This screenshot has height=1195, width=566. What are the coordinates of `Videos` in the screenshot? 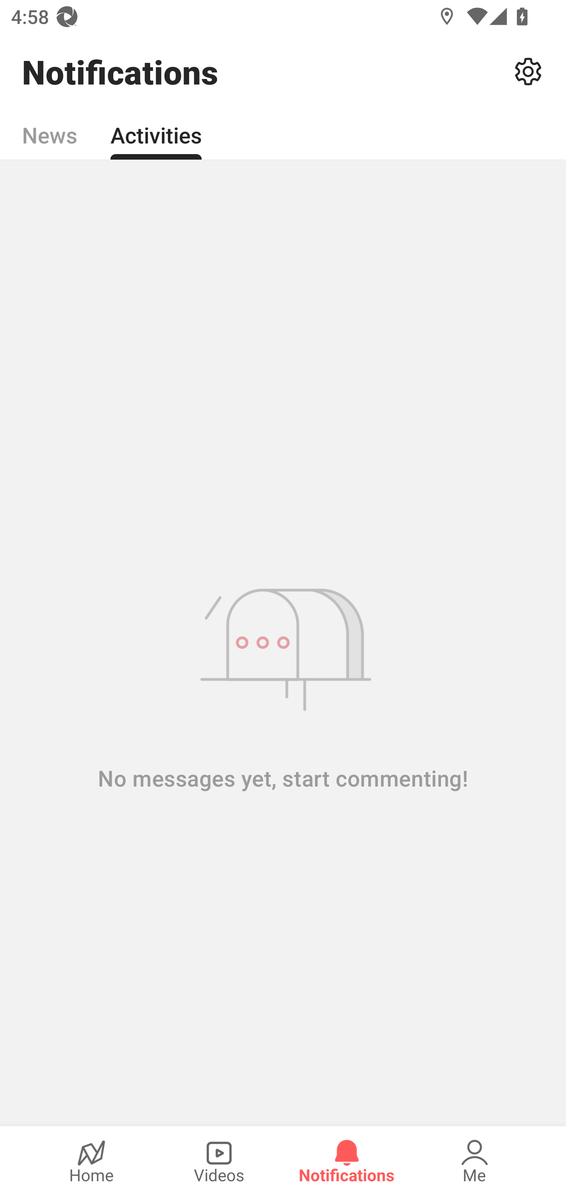 It's located at (219, 1160).